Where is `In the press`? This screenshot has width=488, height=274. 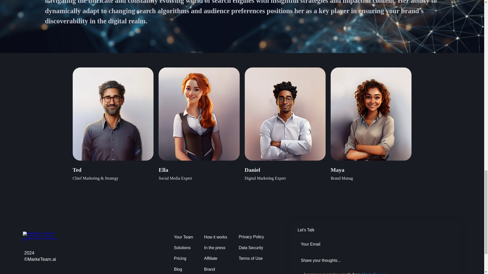 In the press is located at coordinates (216, 248).